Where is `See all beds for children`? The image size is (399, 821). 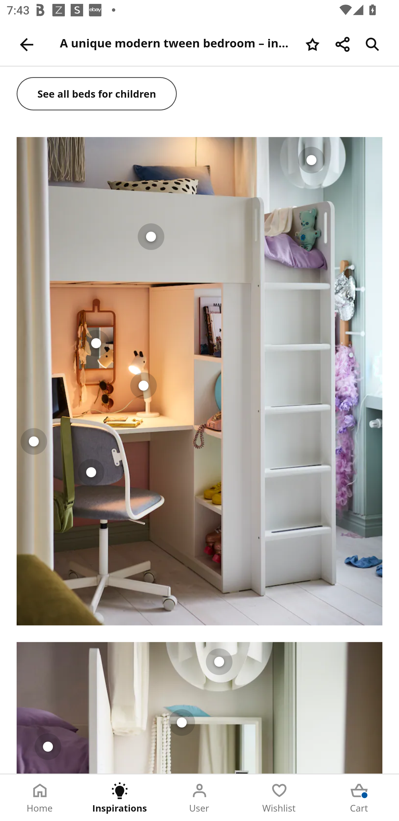 See all beds for children is located at coordinates (97, 94).